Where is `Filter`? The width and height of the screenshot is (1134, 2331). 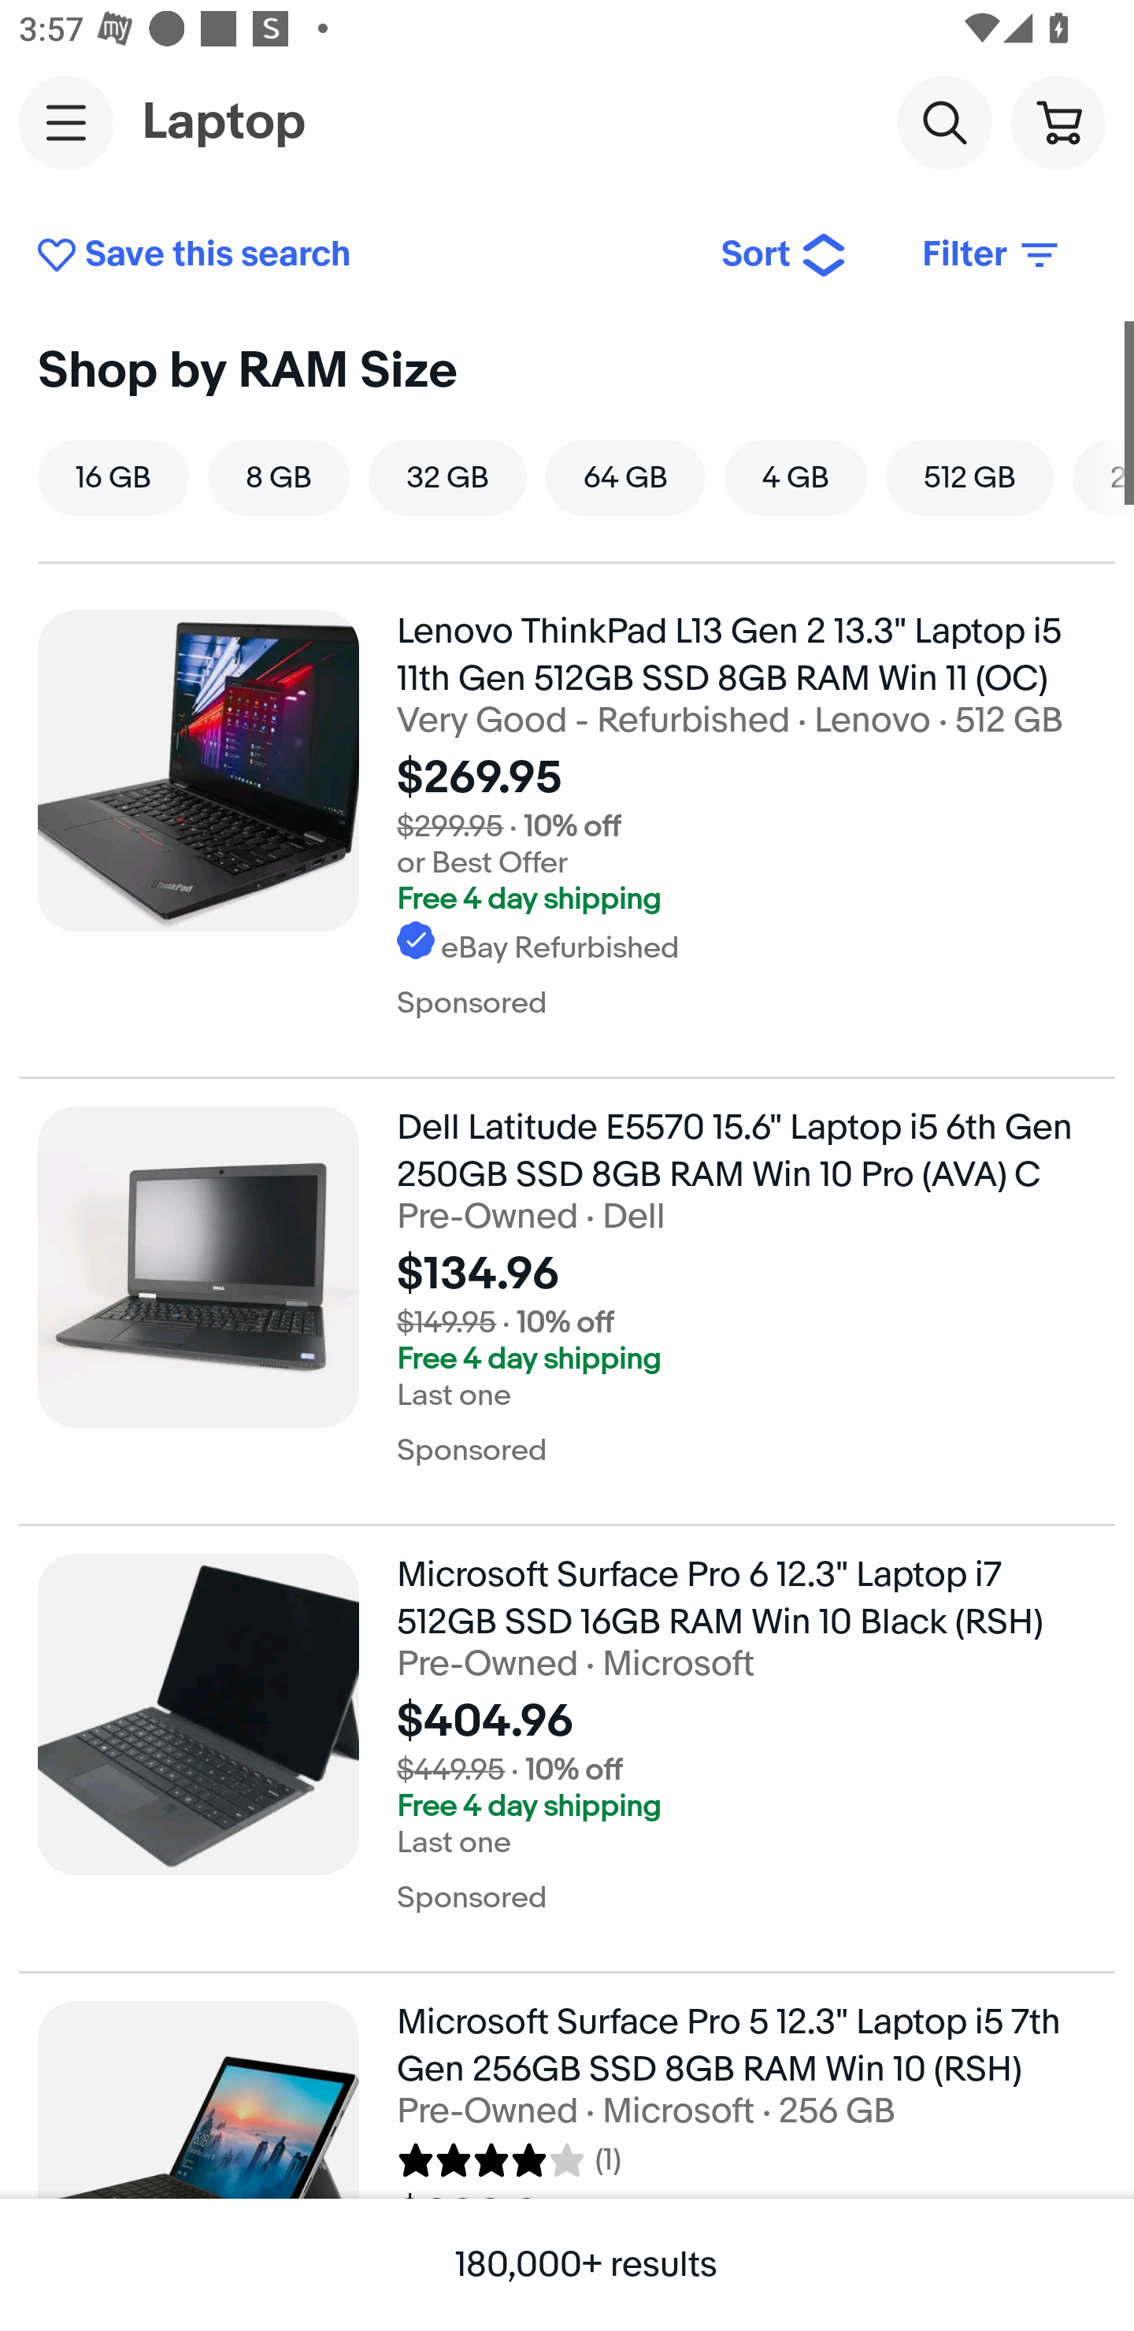
Filter is located at coordinates (992, 255).